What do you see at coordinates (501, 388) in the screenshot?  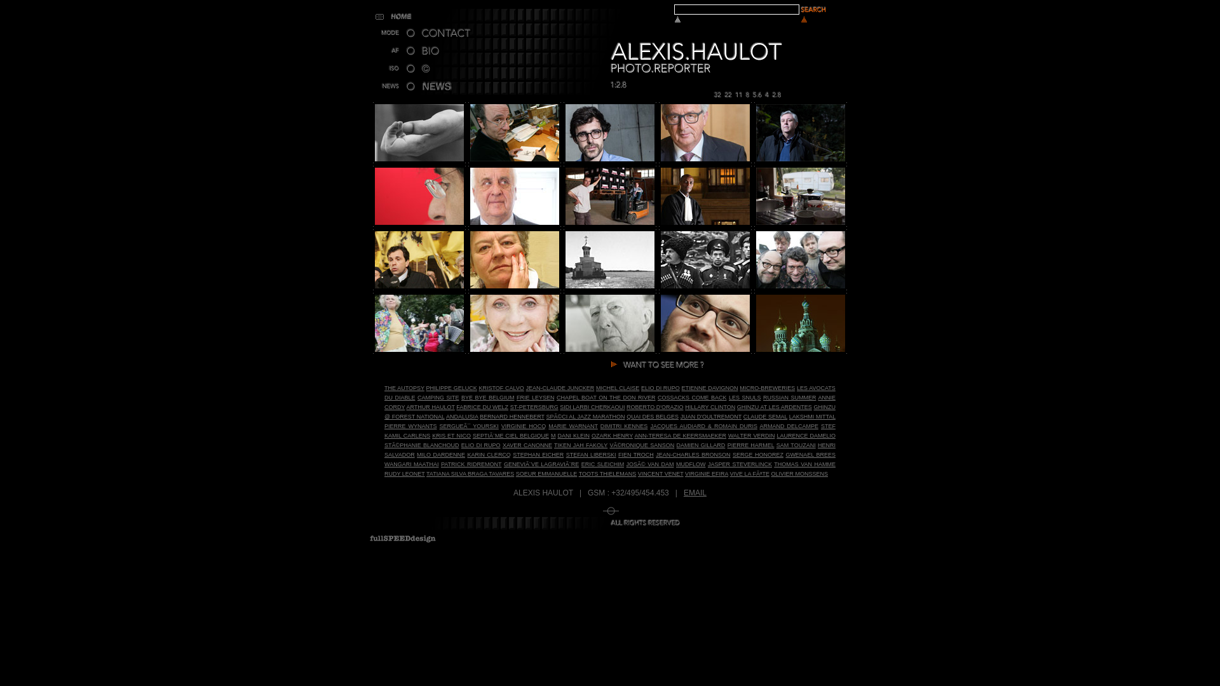 I see `KRISTOF CALVO` at bounding box center [501, 388].